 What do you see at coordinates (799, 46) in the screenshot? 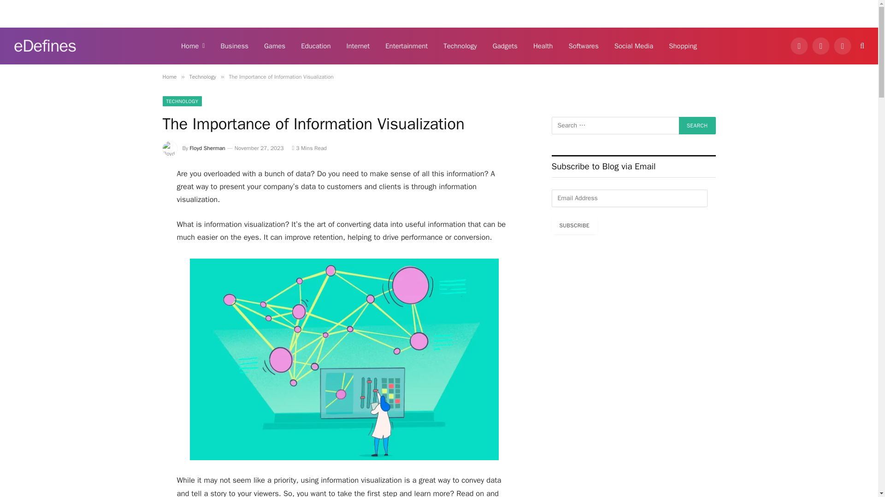
I see `Facebook` at bounding box center [799, 46].